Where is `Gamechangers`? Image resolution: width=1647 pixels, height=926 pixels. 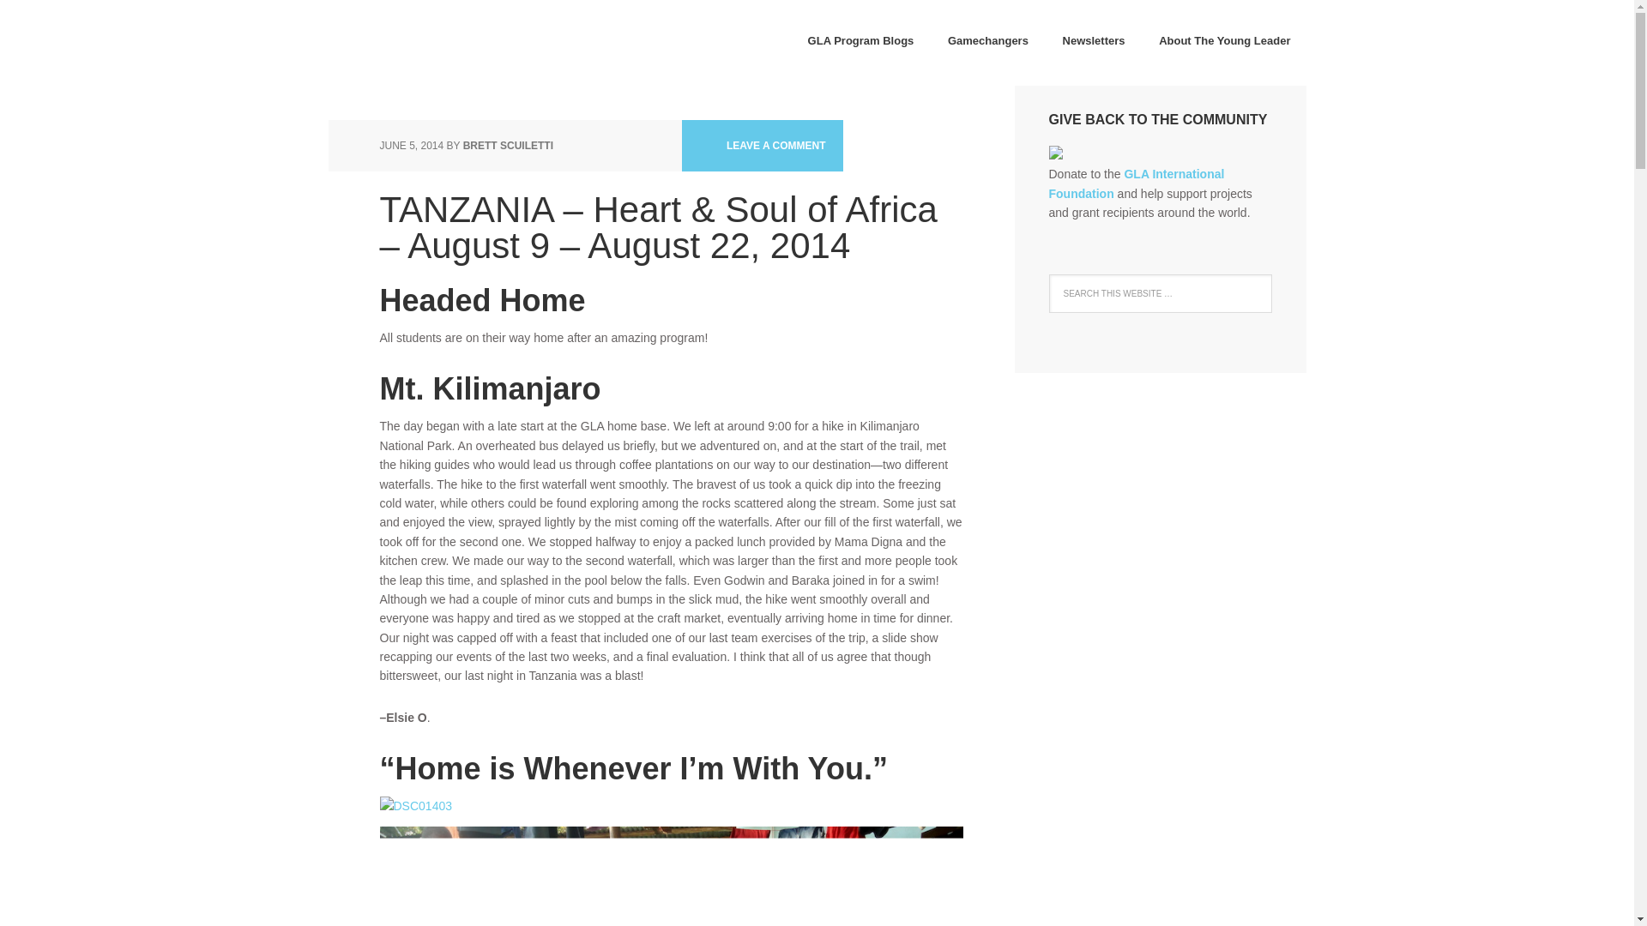
Gamechangers is located at coordinates (988, 42).